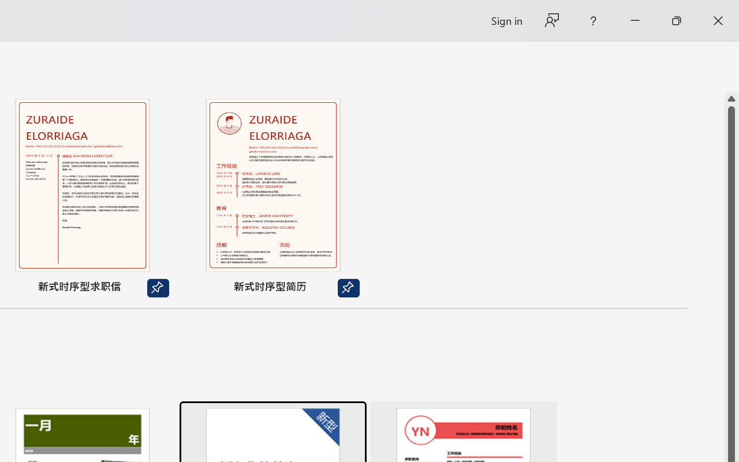  I want to click on Line up, so click(731, 99).